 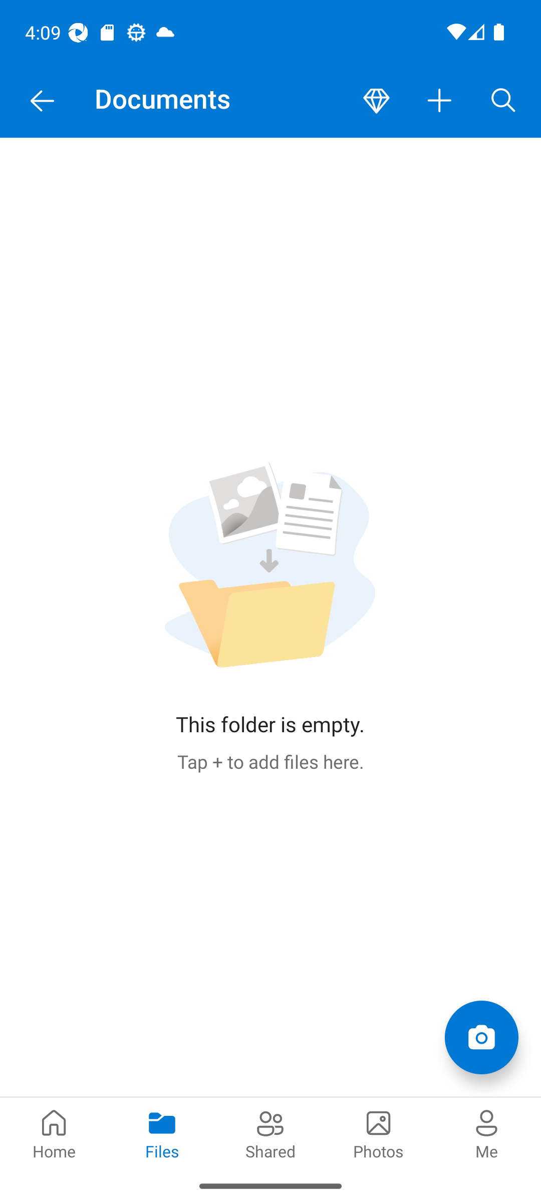 What do you see at coordinates (481, 1037) in the screenshot?
I see `Add items Scan` at bounding box center [481, 1037].